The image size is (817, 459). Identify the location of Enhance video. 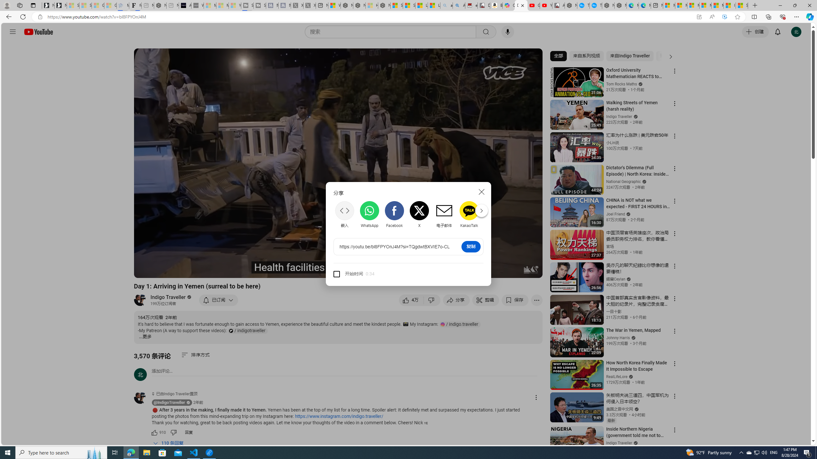
(724, 17).